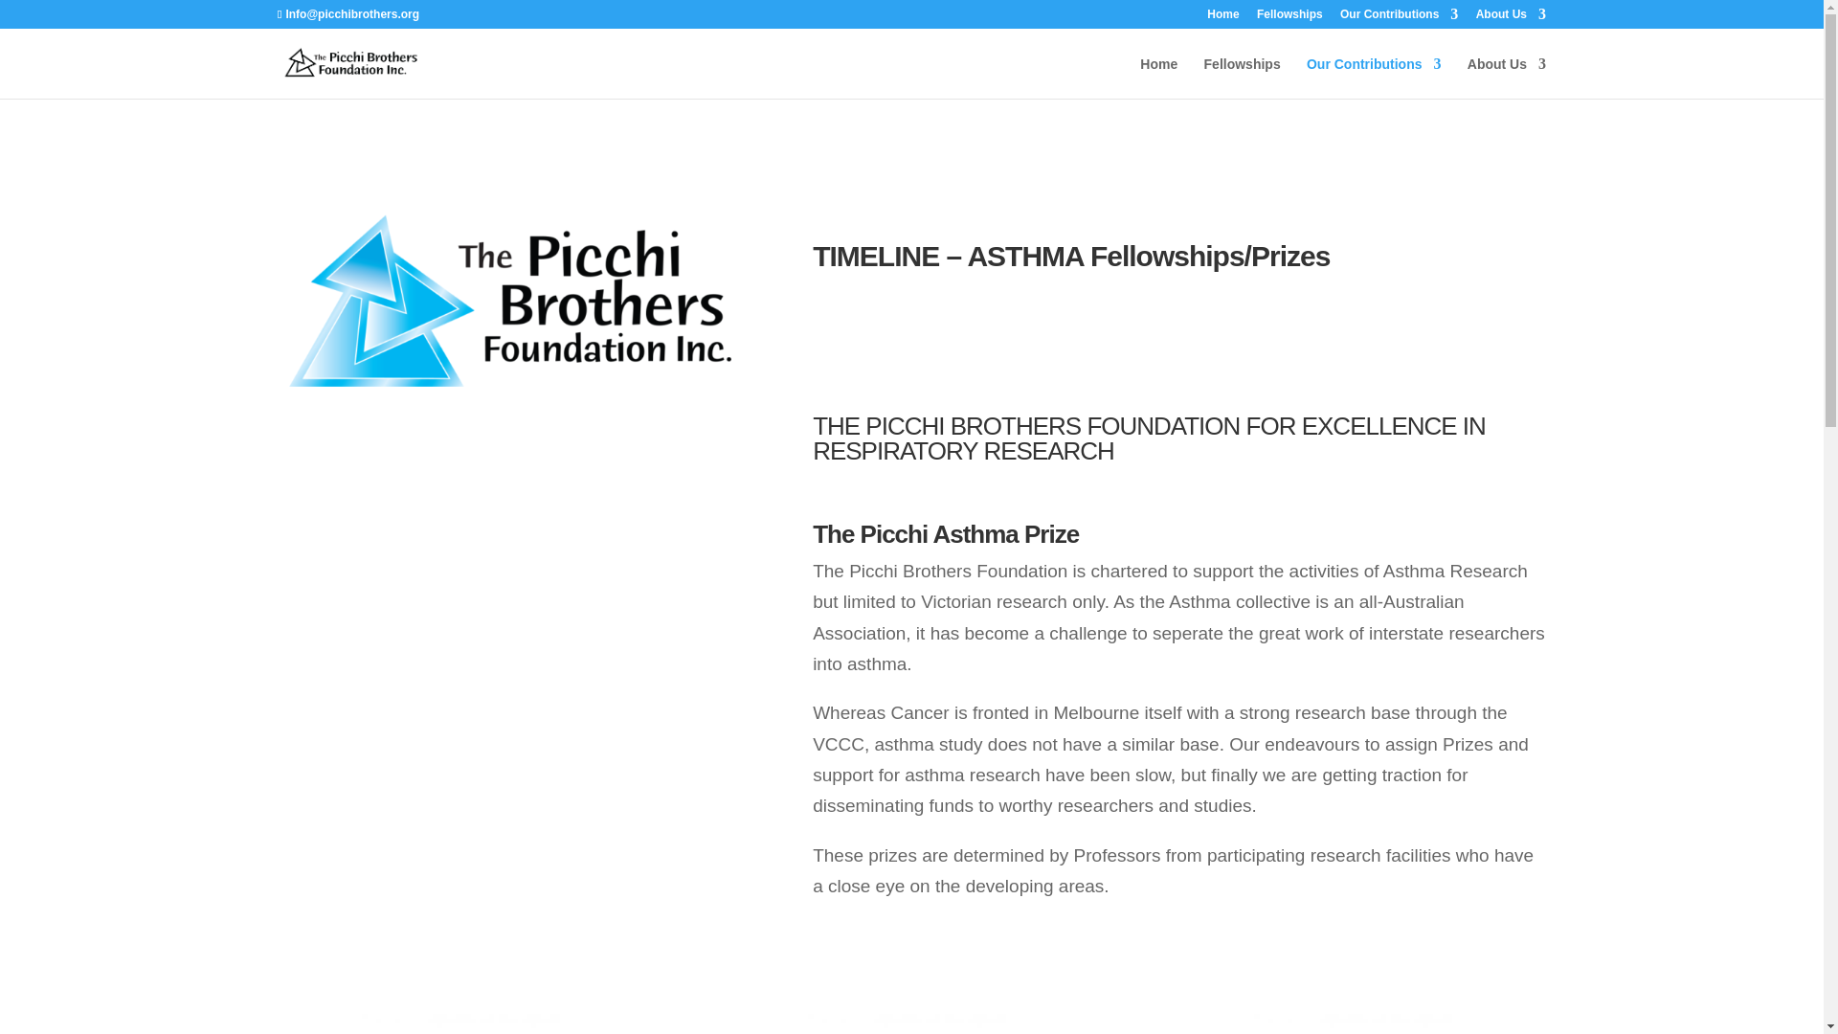  Describe the element at coordinates (1357, 1024) in the screenshot. I see `Institutions-MelbUni` at that location.